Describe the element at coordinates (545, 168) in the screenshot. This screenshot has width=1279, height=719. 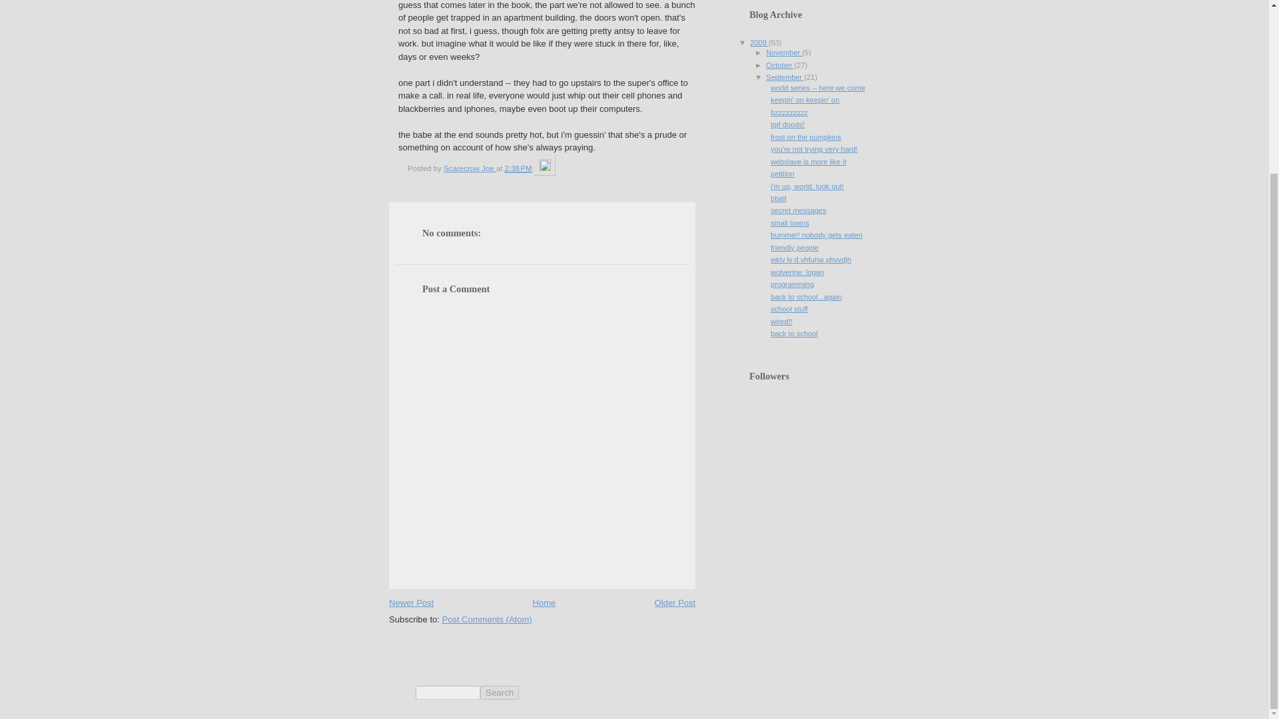
I see `Edit Post` at that location.